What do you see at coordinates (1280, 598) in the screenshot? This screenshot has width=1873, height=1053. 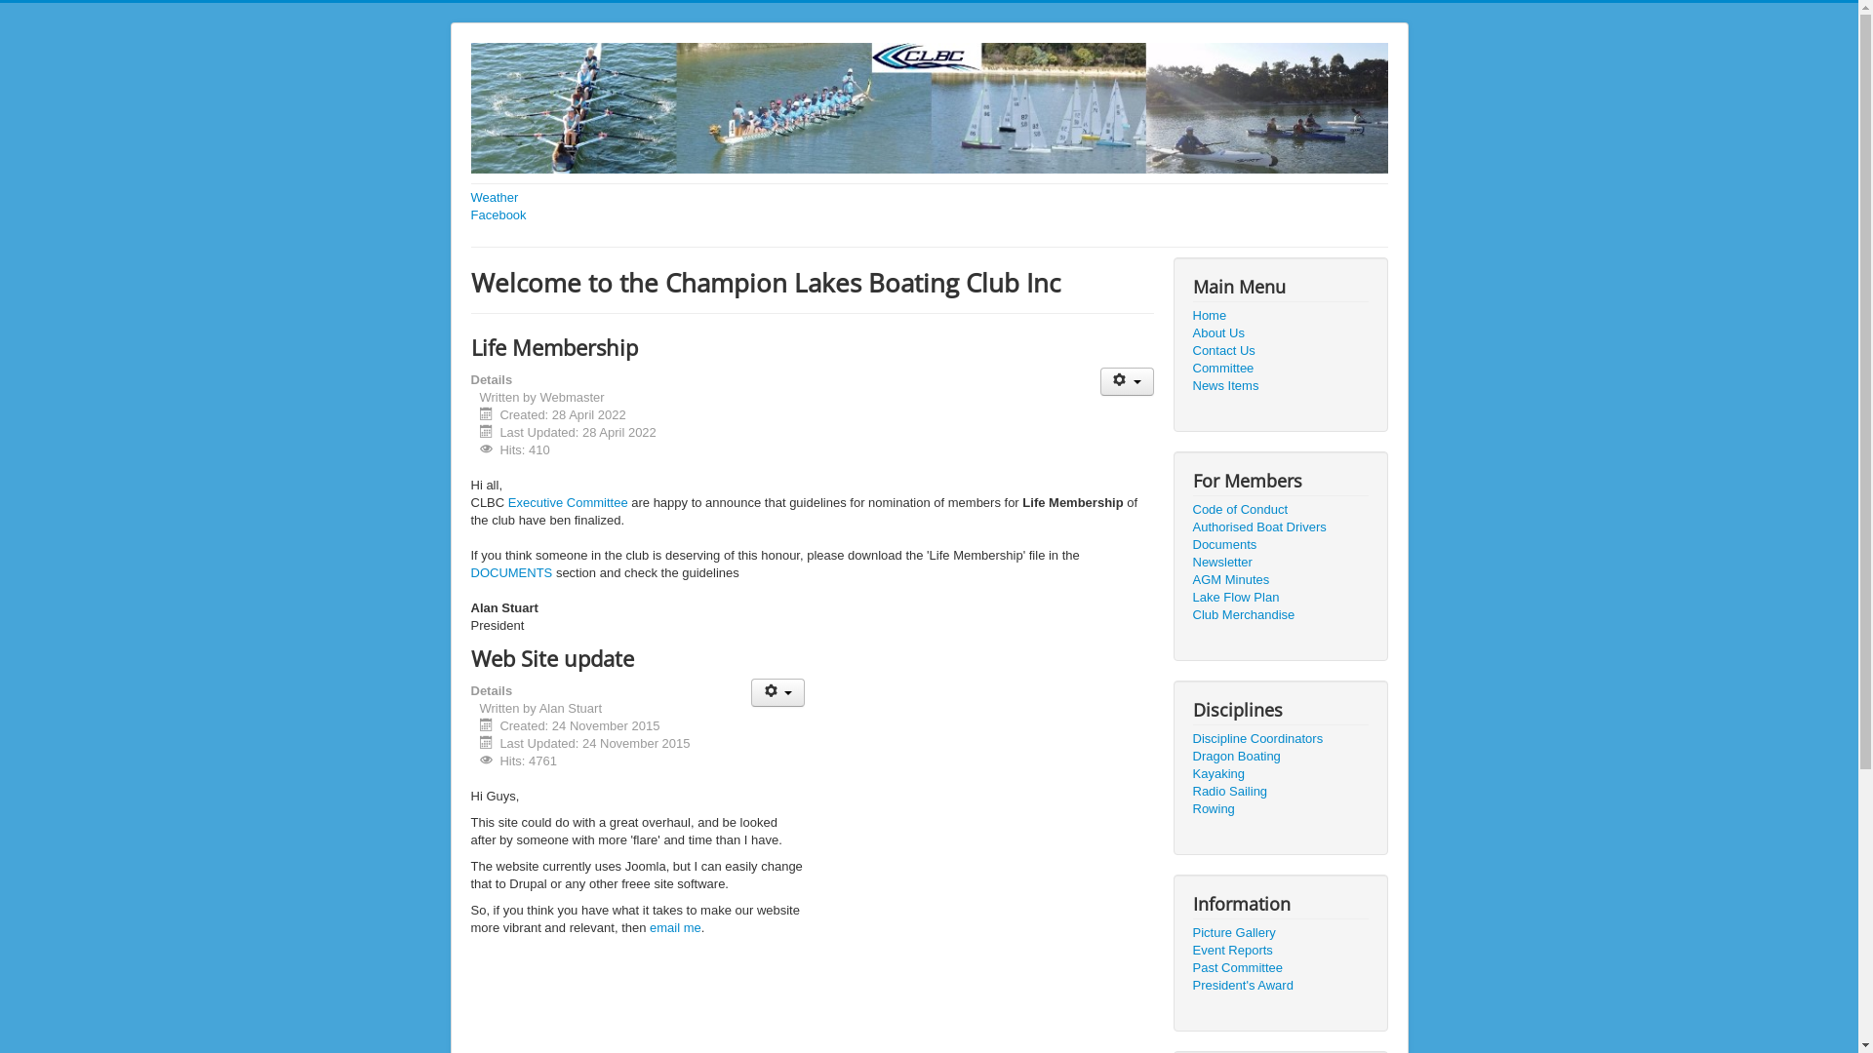 I see `Lake Flow Plan` at bounding box center [1280, 598].